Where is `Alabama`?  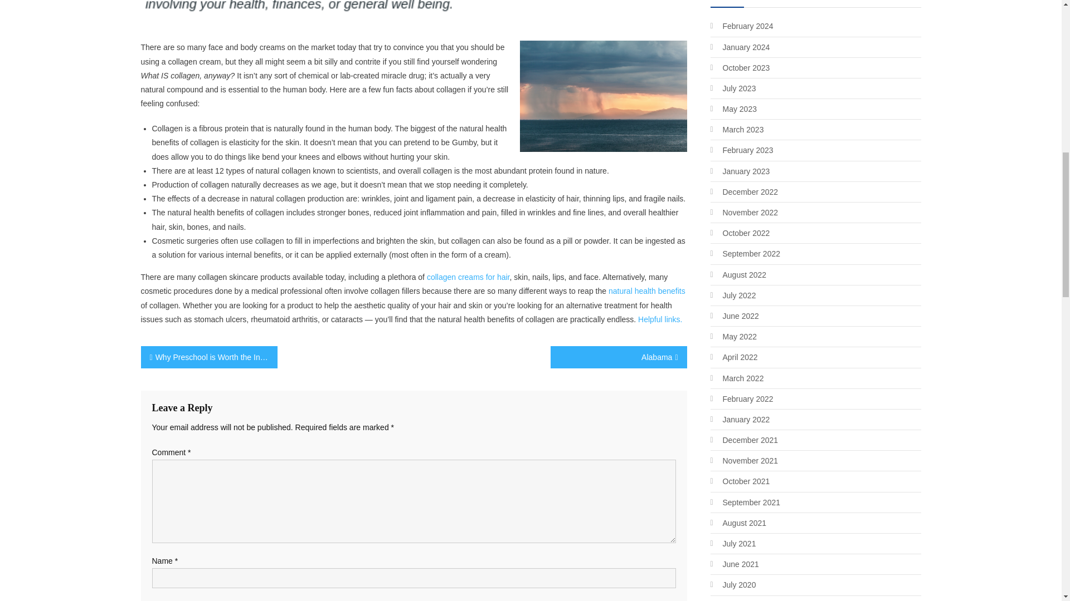
Alabama is located at coordinates (619, 357).